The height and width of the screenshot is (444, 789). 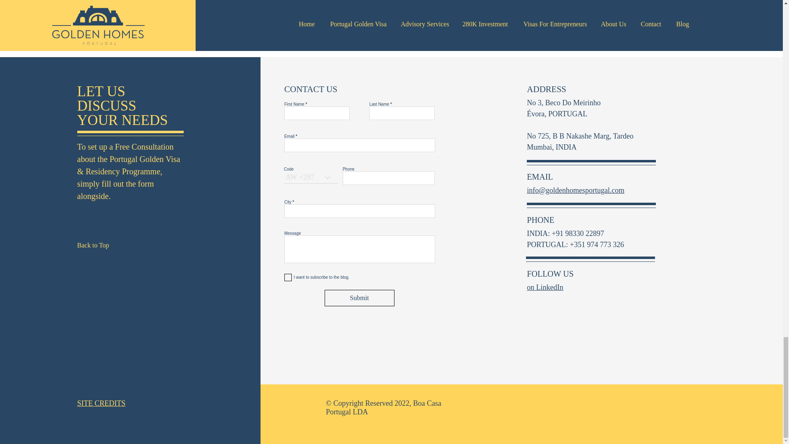 What do you see at coordinates (241, 27) in the screenshot?
I see `0` at bounding box center [241, 27].